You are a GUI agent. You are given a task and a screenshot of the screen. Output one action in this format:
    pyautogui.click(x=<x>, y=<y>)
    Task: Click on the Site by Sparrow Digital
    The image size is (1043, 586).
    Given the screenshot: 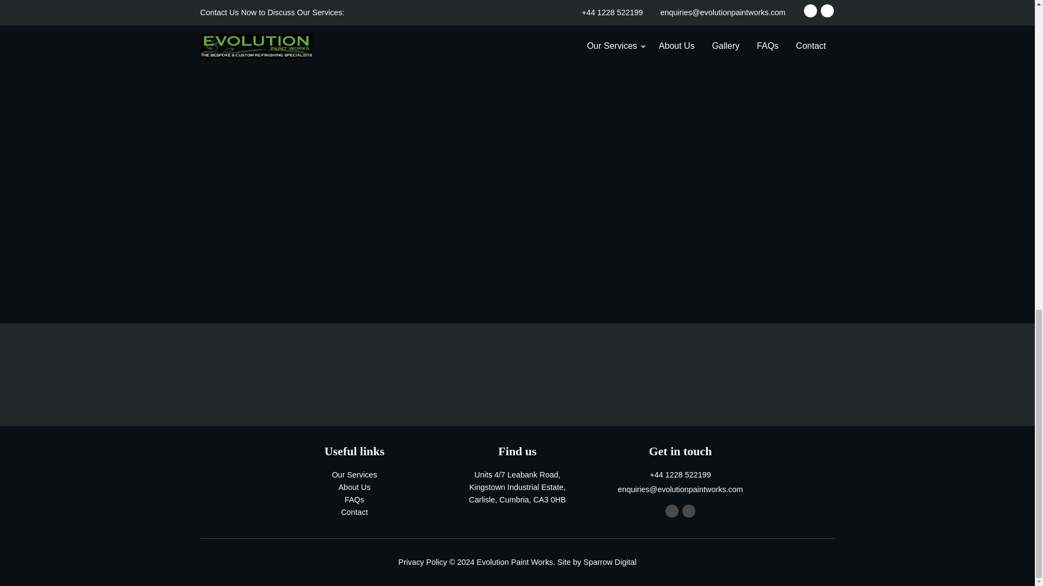 What is the action you would take?
    pyautogui.click(x=596, y=562)
    